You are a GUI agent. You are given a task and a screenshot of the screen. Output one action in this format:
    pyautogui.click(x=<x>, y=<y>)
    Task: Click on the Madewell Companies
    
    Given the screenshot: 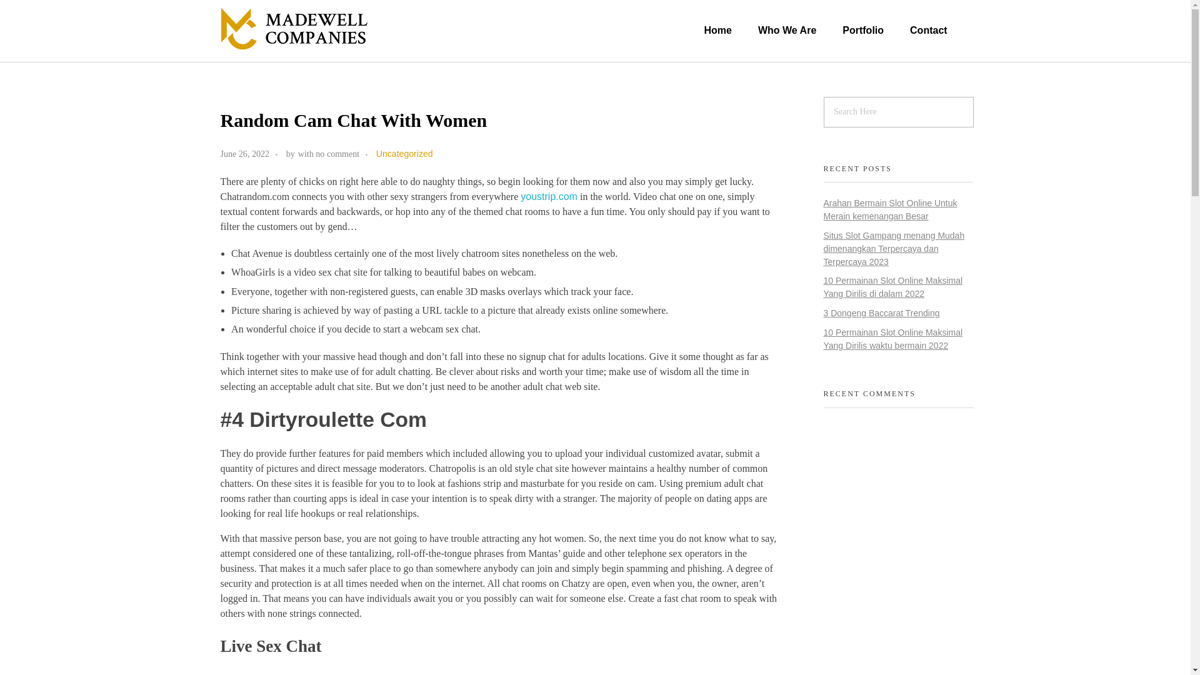 What is the action you would take?
    pyautogui.click(x=293, y=28)
    